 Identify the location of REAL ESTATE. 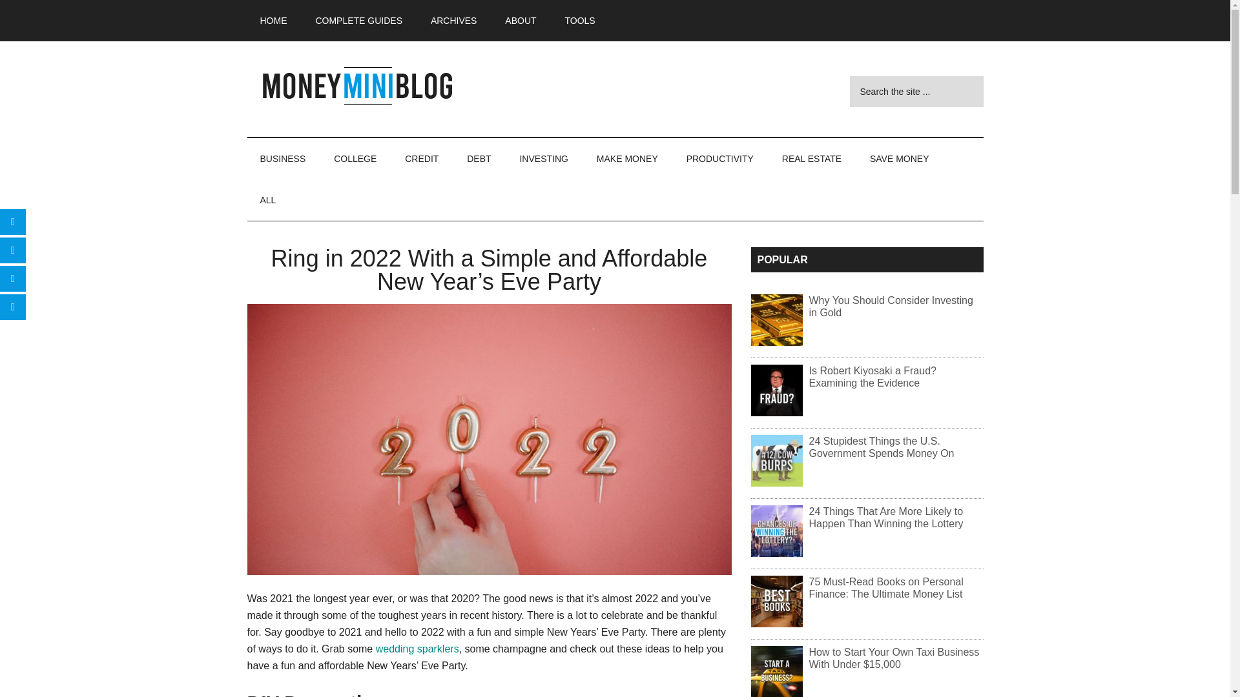
(811, 158).